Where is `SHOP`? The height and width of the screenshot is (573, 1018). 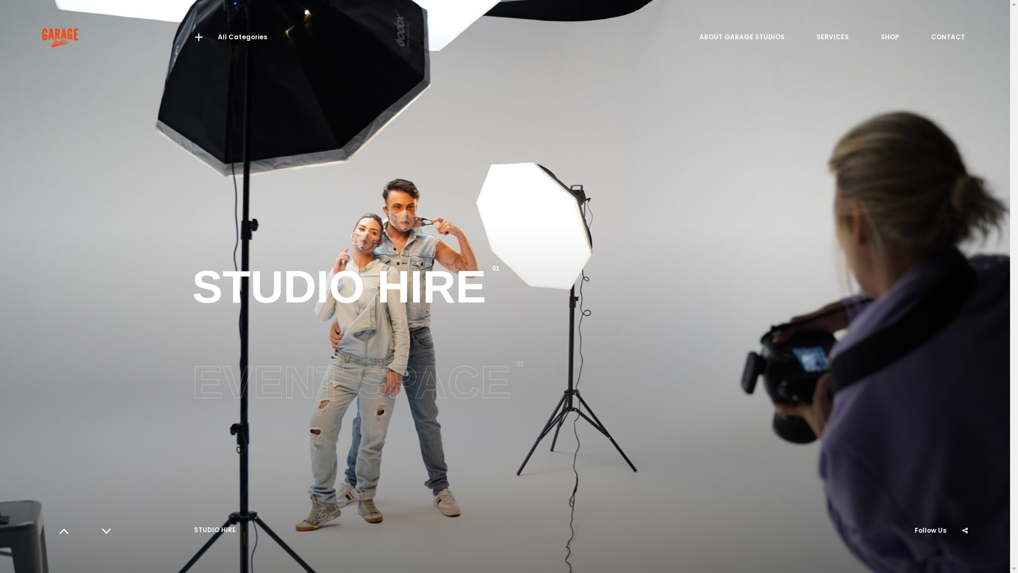
SHOP is located at coordinates (890, 37).